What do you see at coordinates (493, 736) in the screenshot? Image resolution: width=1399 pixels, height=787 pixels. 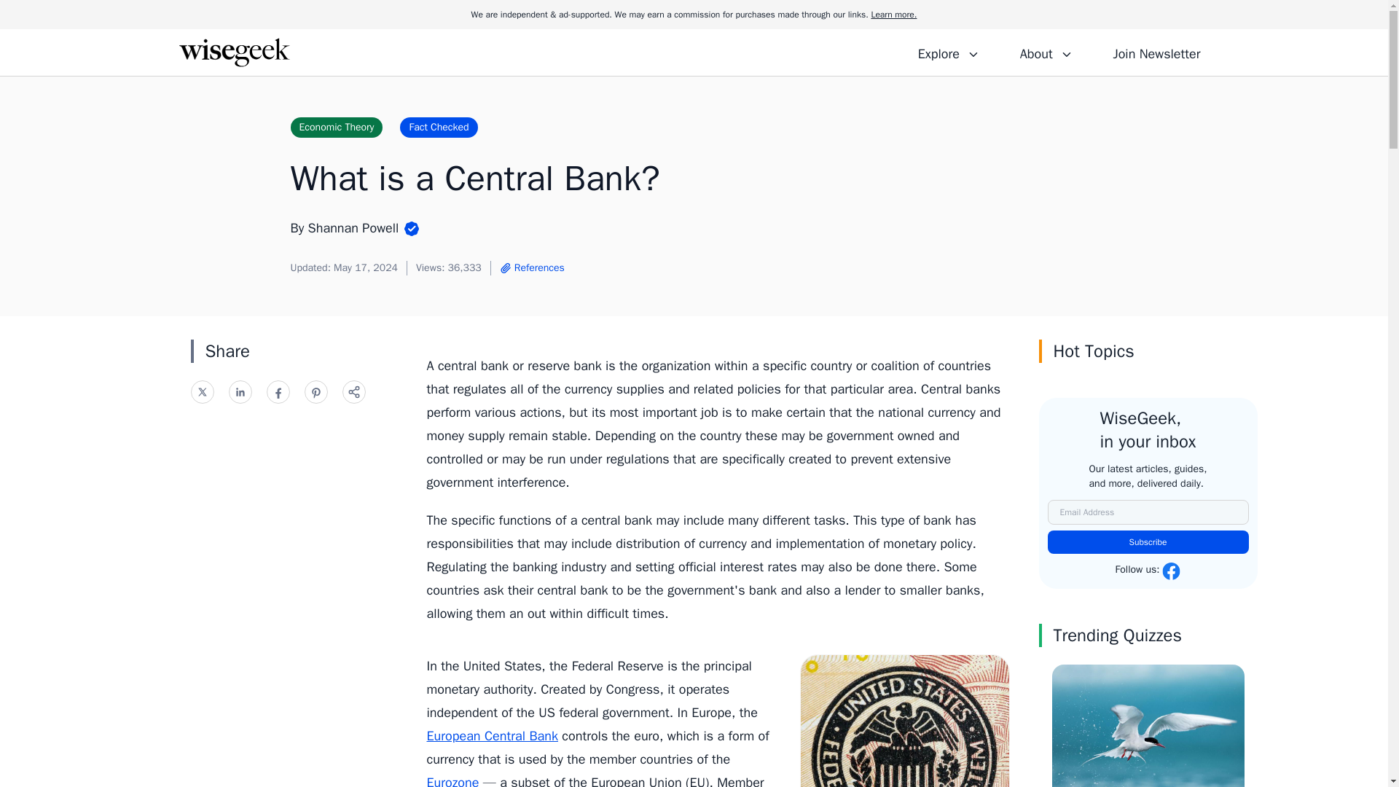 I see `European Central Bank` at bounding box center [493, 736].